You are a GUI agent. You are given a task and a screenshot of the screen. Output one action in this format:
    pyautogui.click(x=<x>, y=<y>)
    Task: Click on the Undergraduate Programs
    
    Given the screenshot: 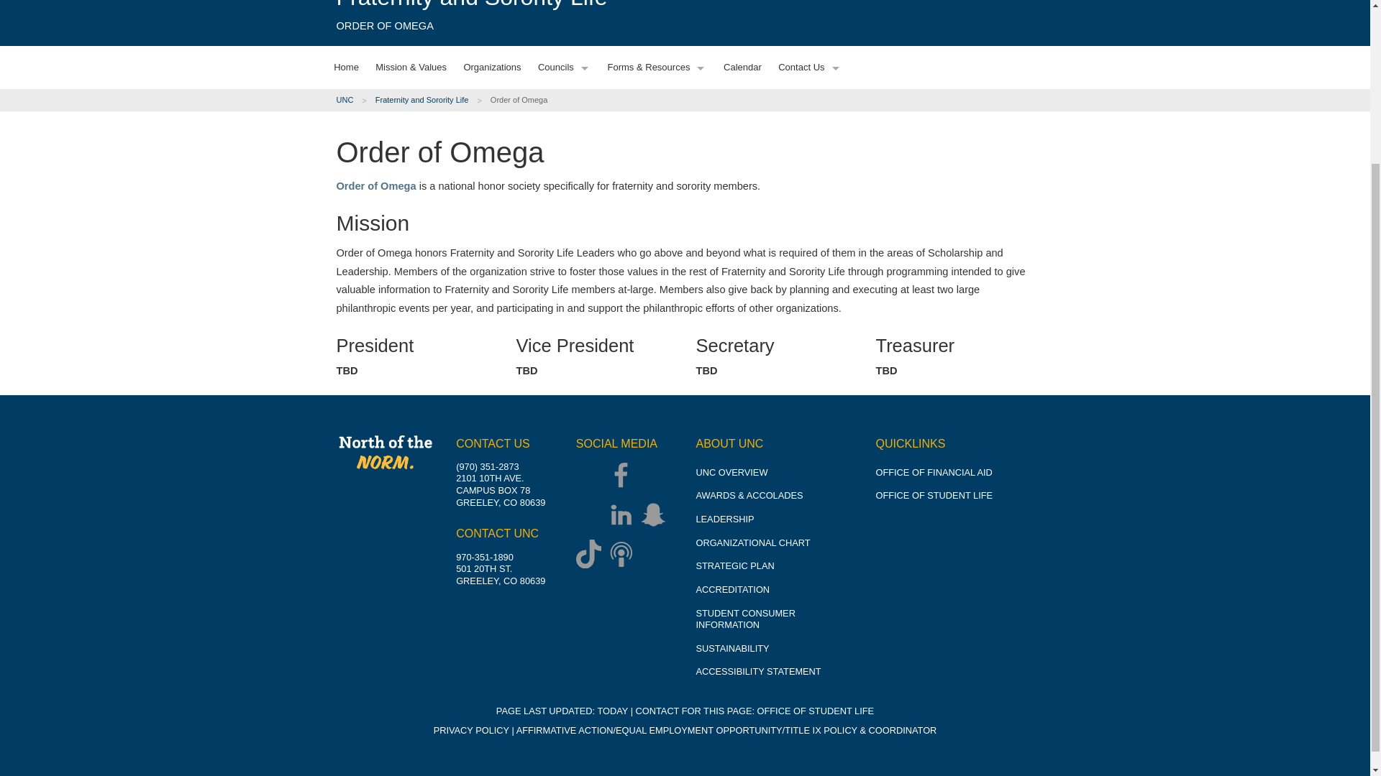 What is the action you would take?
    pyautogui.click(x=483, y=19)
    